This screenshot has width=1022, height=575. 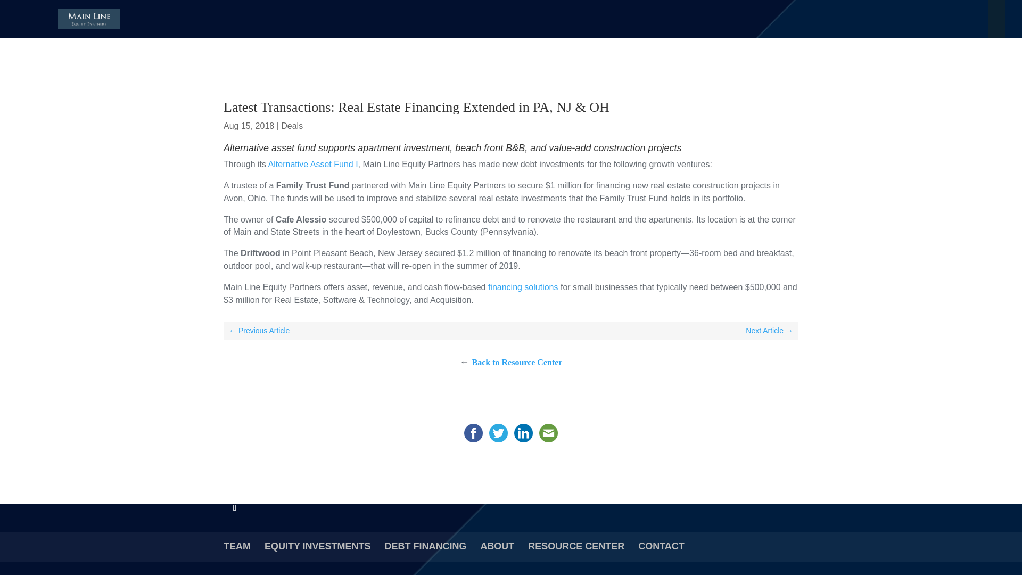 I want to click on Deals, so click(x=292, y=126).